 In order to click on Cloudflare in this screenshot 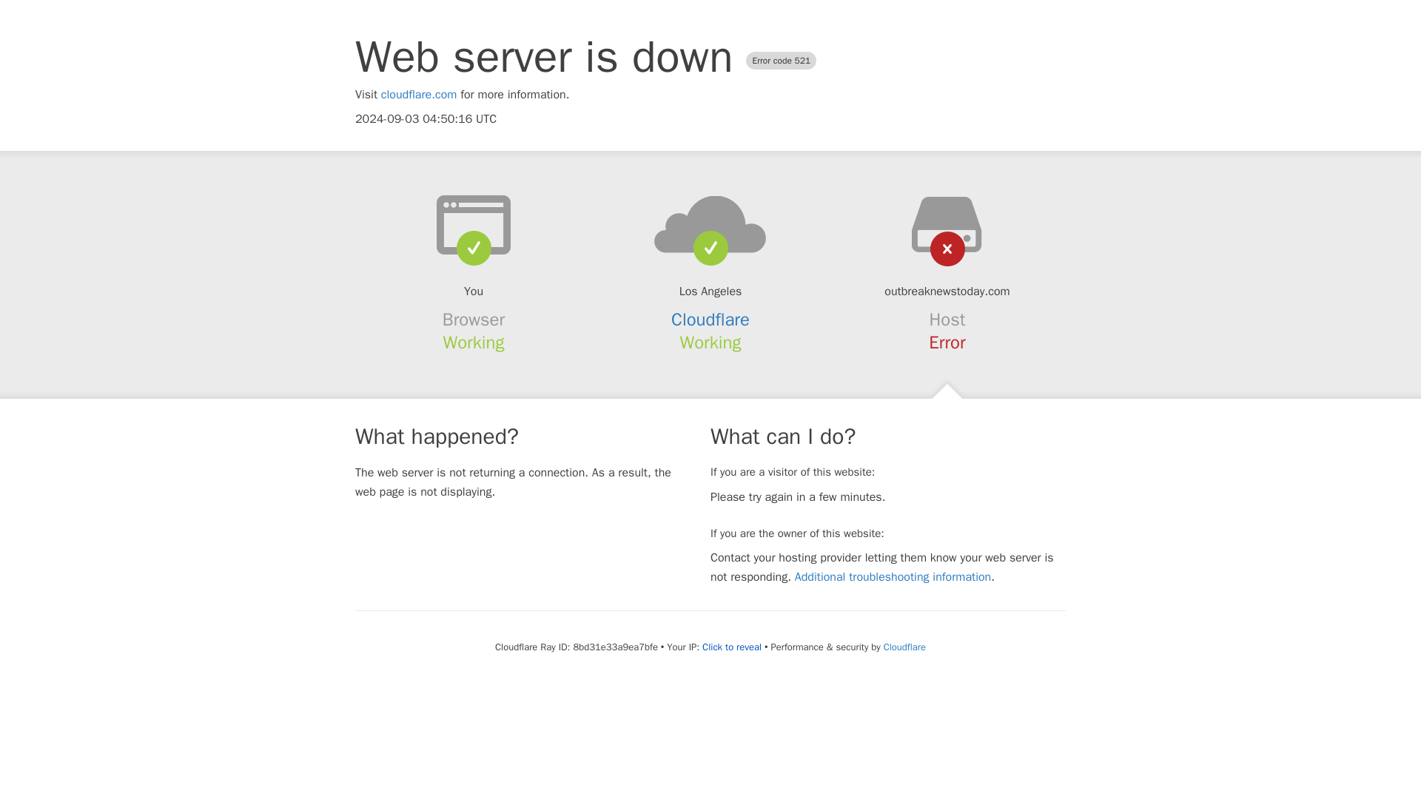, I will do `click(710, 320)`.